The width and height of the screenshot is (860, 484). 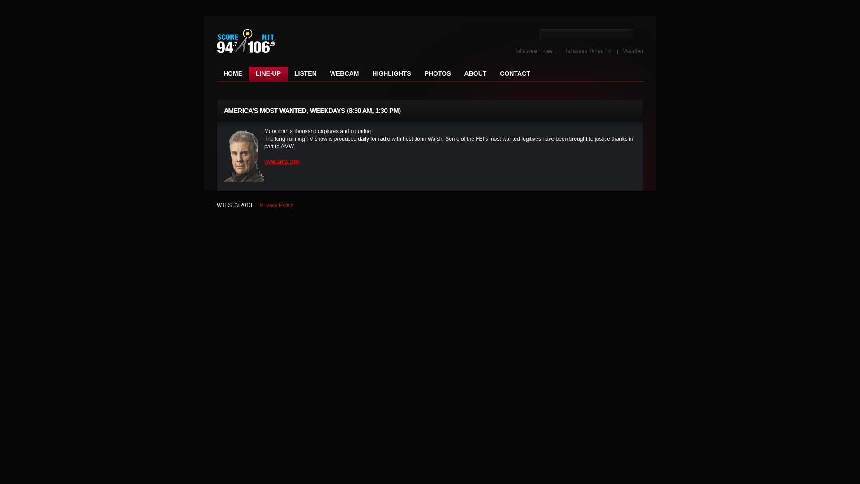 What do you see at coordinates (438, 74) in the screenshot?
I see `PHOTOS` at bounding box center [438, 74].